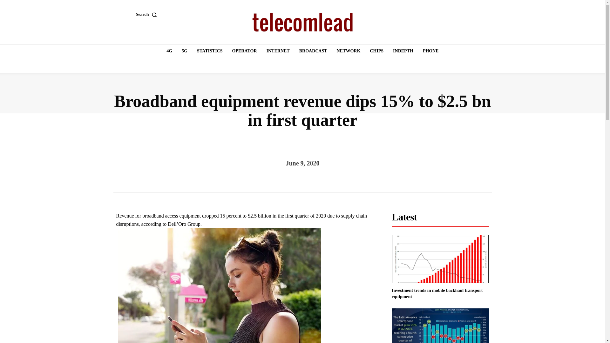 The width and height of the screenshot is (610, 343). I want to click on tl, so click(302, 22).